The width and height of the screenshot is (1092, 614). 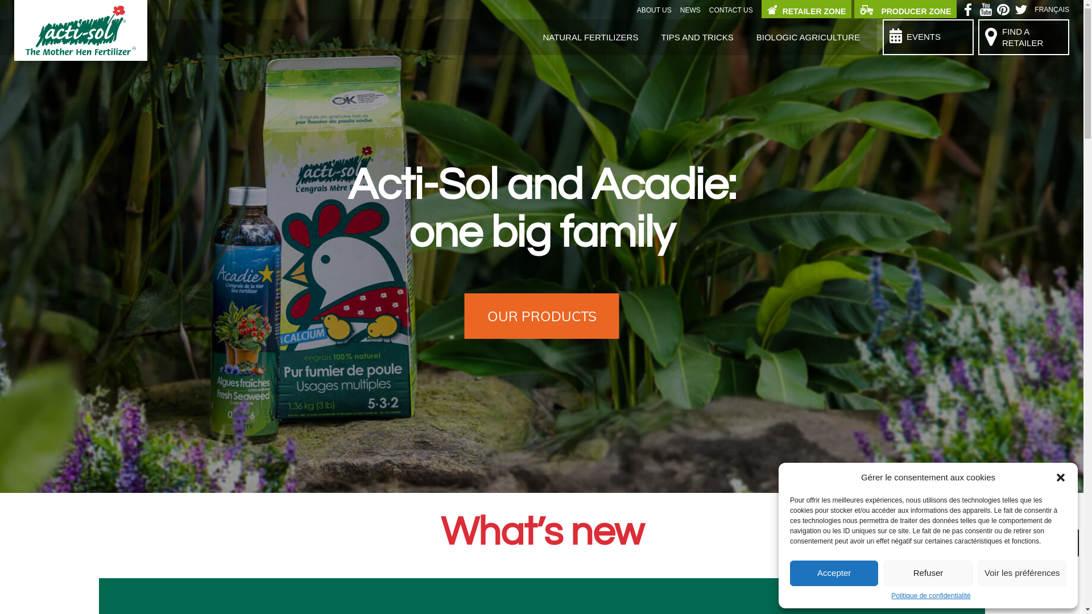 I want to click on FIND A RETAILER, so click(x=1025, y=34).